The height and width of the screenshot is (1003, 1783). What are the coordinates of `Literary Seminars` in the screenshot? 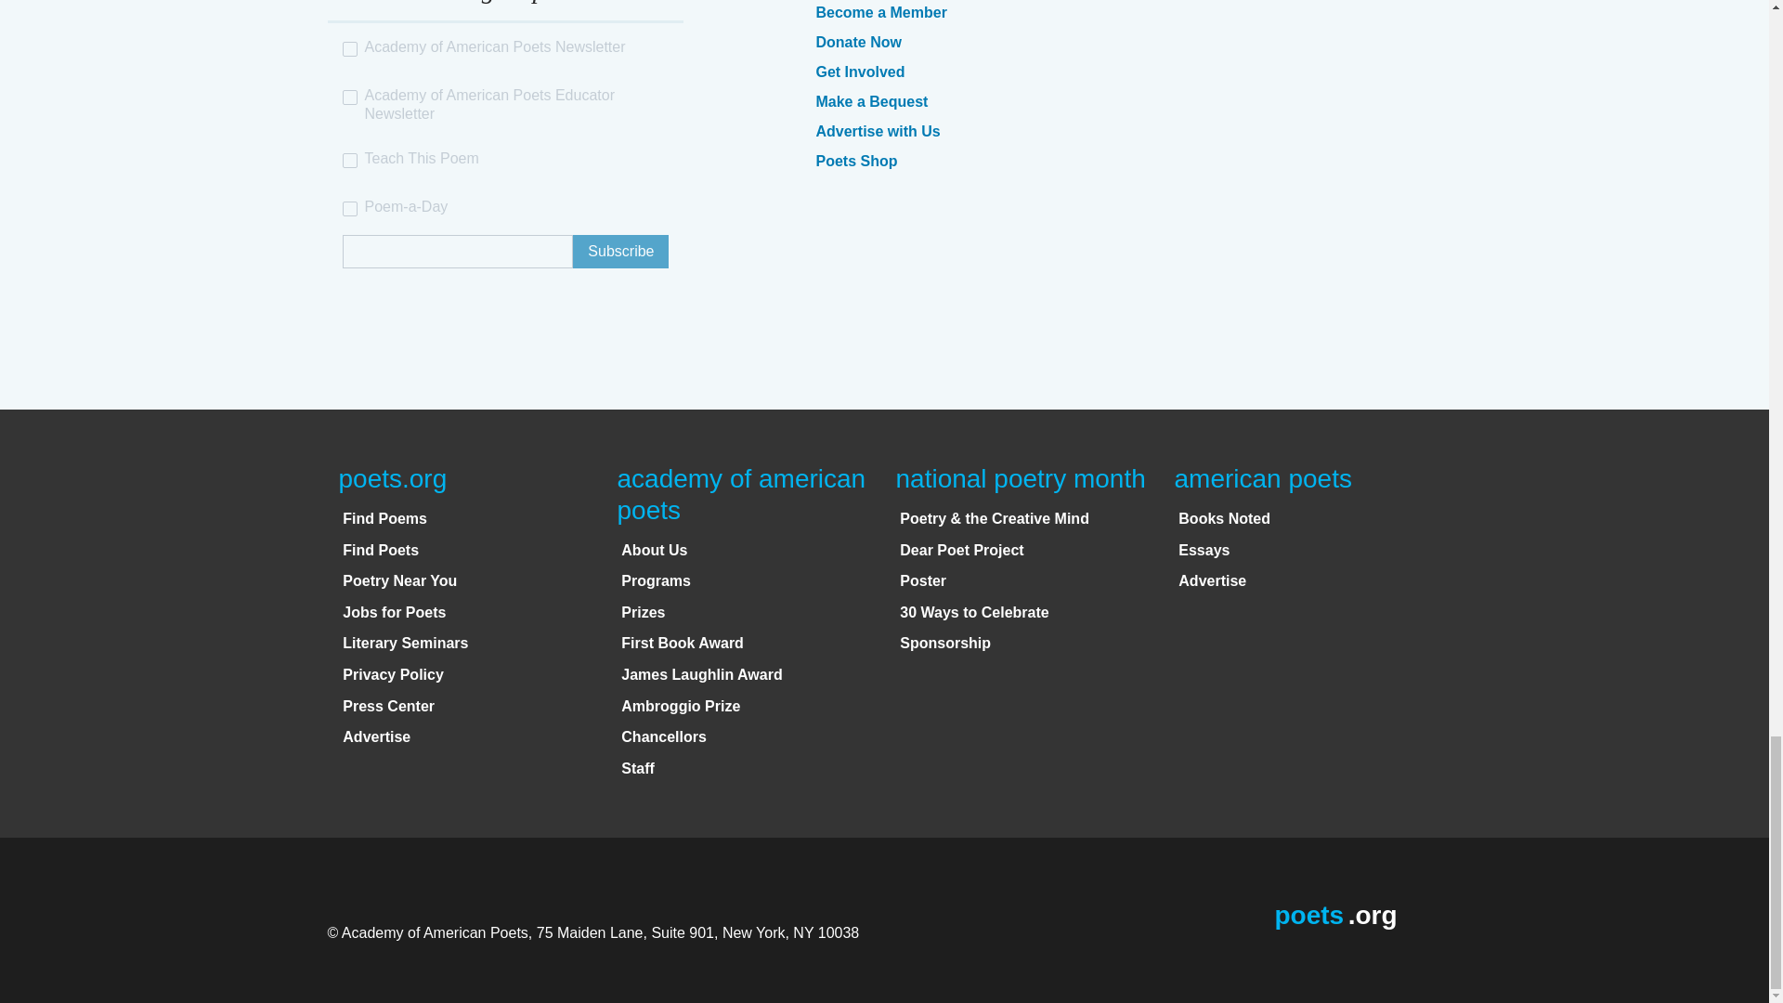 It's located at (405, 643).